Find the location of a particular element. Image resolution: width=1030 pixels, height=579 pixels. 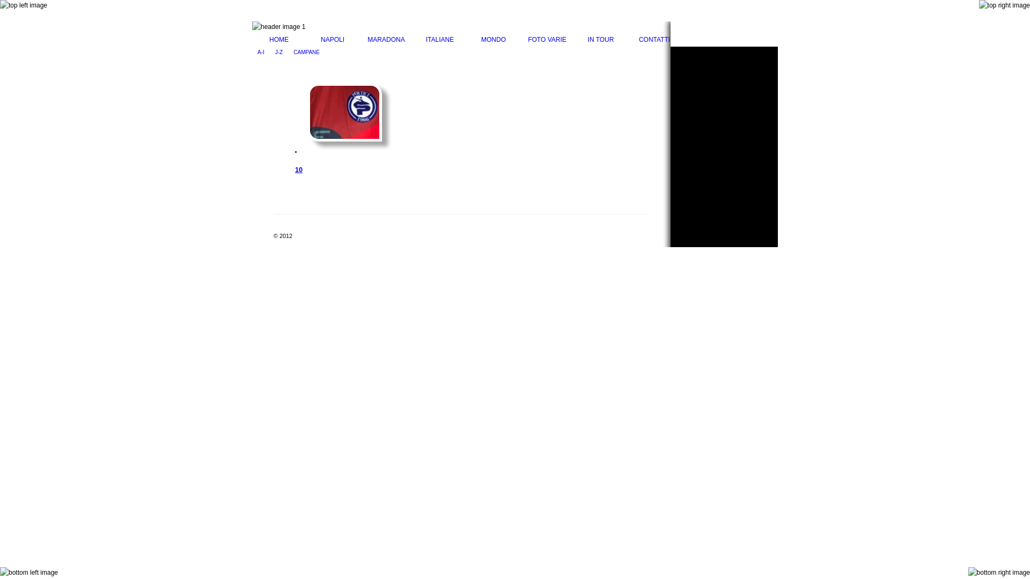

10 is located at coordinates (299, 170).